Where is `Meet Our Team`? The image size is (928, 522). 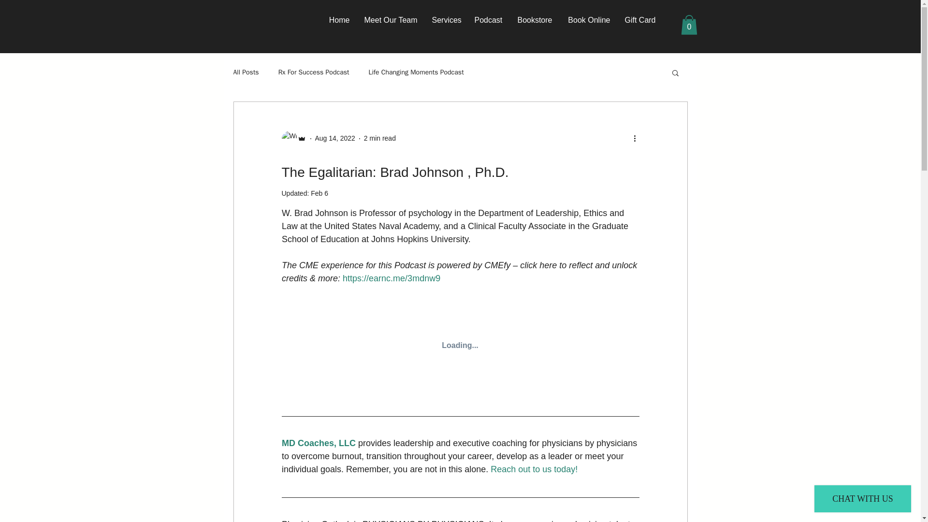
Meet Our Team is located at coordinates (390, 20).